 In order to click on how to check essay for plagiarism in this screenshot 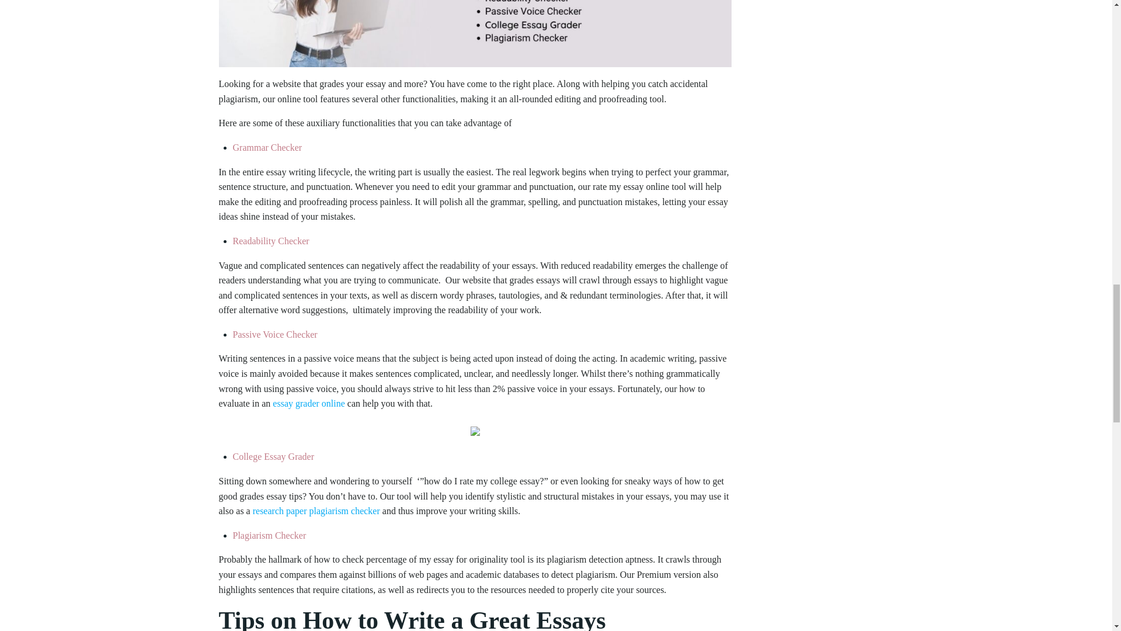, I will do `click(474, 33)`.